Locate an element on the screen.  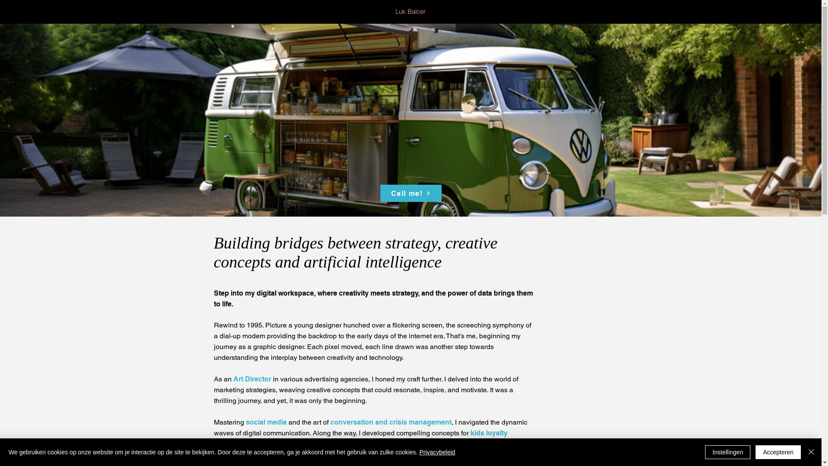
Luk Balcer is located at coordinates (411, 12).